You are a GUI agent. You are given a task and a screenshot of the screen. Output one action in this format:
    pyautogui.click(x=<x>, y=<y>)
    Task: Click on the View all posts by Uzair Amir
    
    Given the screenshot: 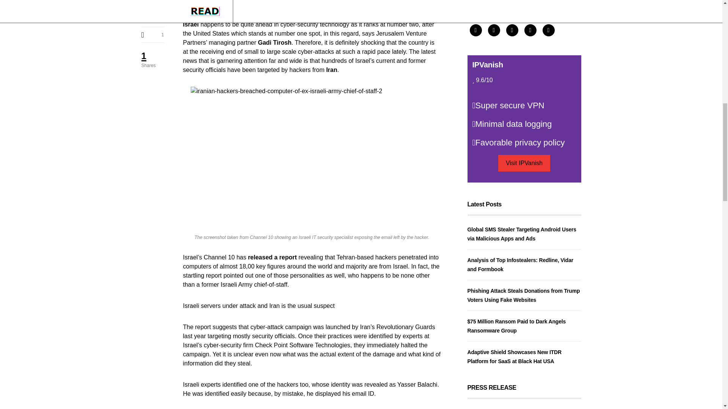 What is the action you would take?
    pyautogui.click(x=482, y=138)
    